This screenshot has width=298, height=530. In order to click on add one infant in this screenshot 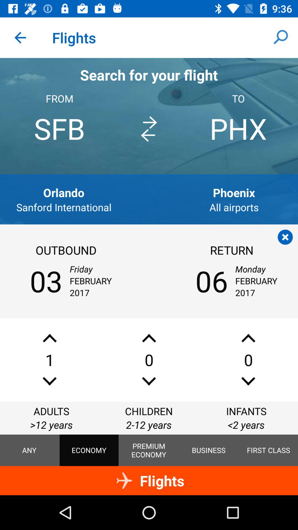, I will do `click(248, 338)`.